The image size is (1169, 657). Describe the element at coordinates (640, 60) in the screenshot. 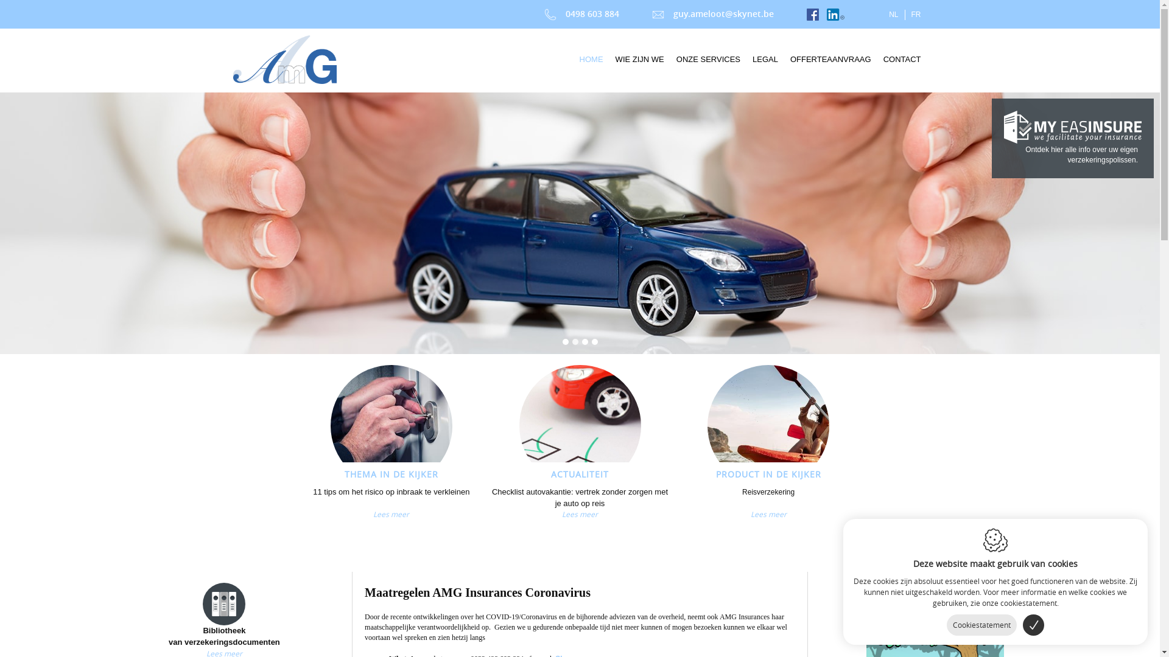

I see `WIE ZIJN WE` at that location.